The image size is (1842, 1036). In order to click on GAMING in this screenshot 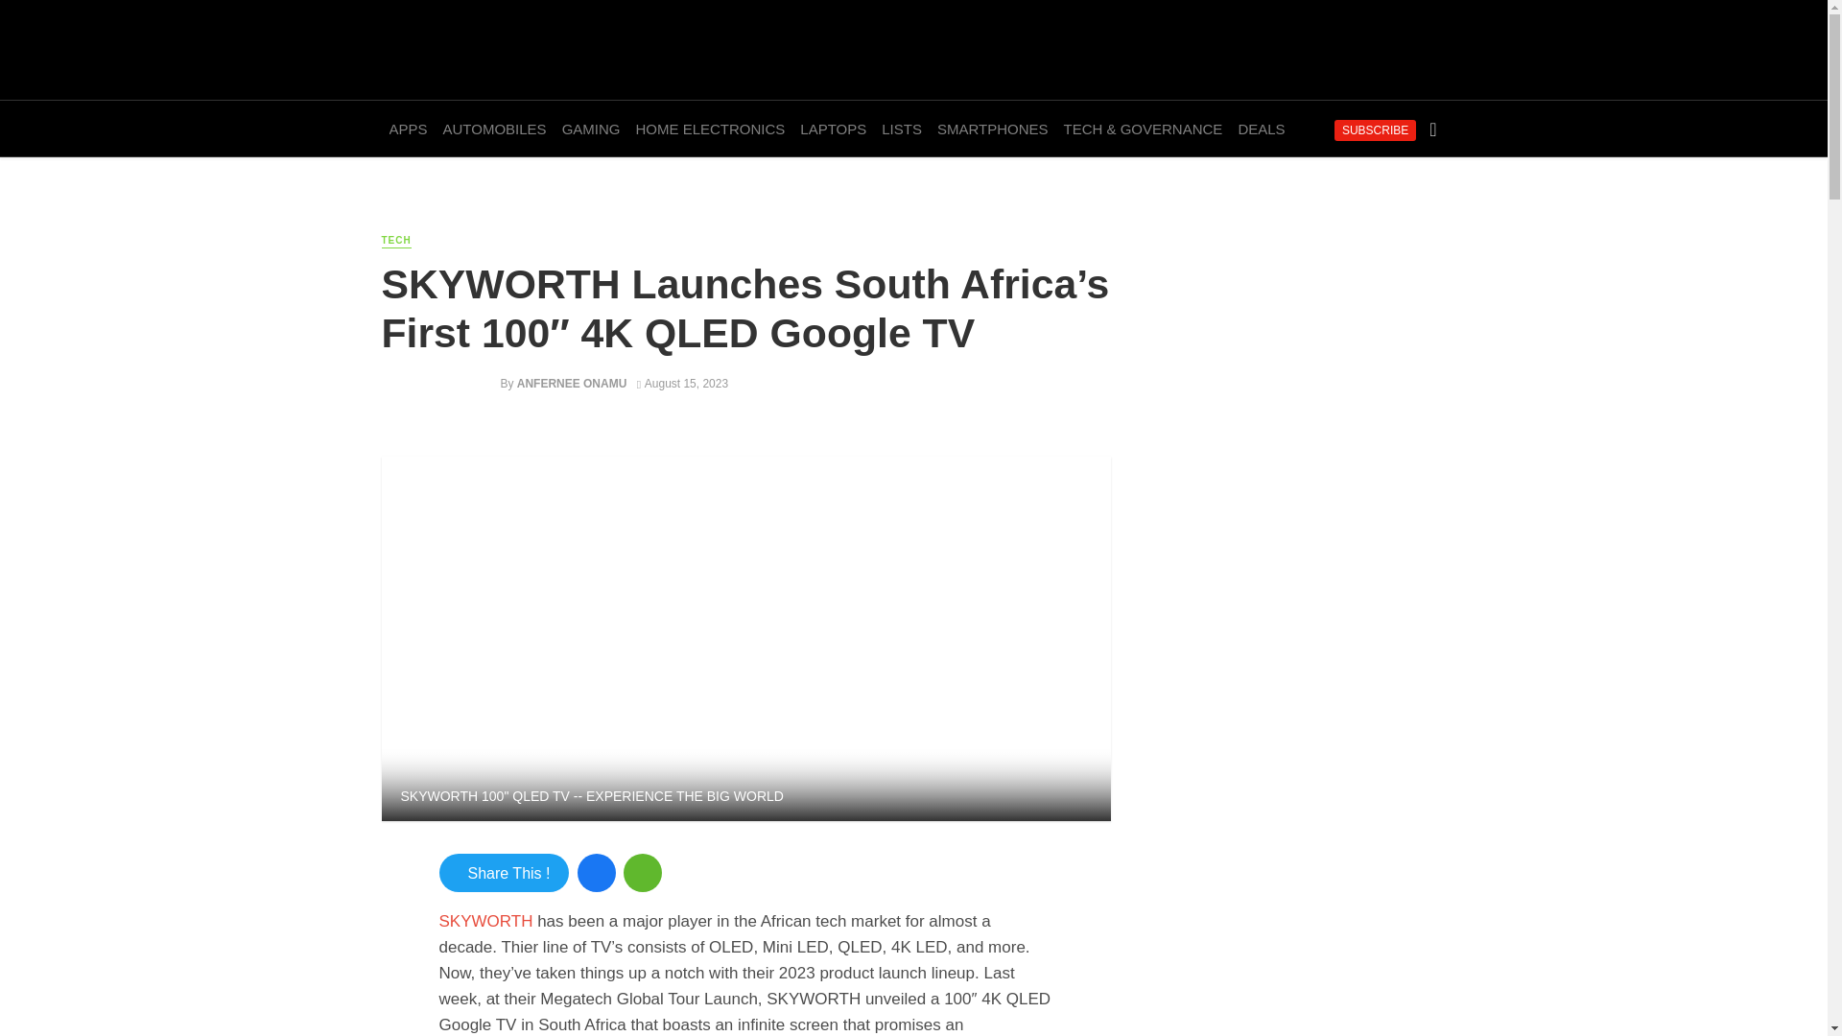, I will do `click(591, 129)`.